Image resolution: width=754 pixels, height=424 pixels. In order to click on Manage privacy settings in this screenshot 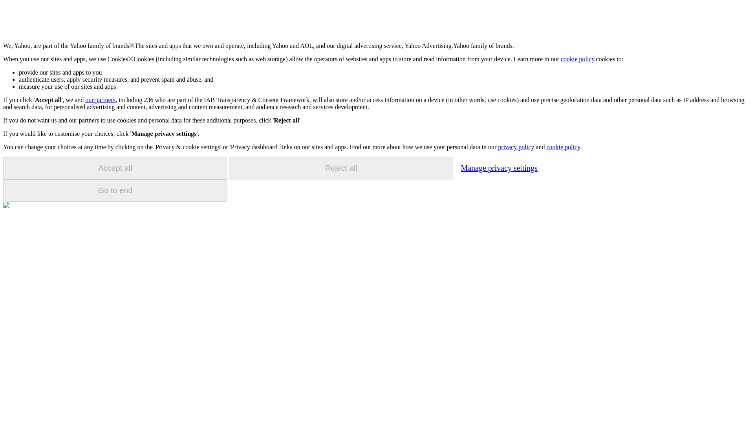, I will do `click(499, 168)`.